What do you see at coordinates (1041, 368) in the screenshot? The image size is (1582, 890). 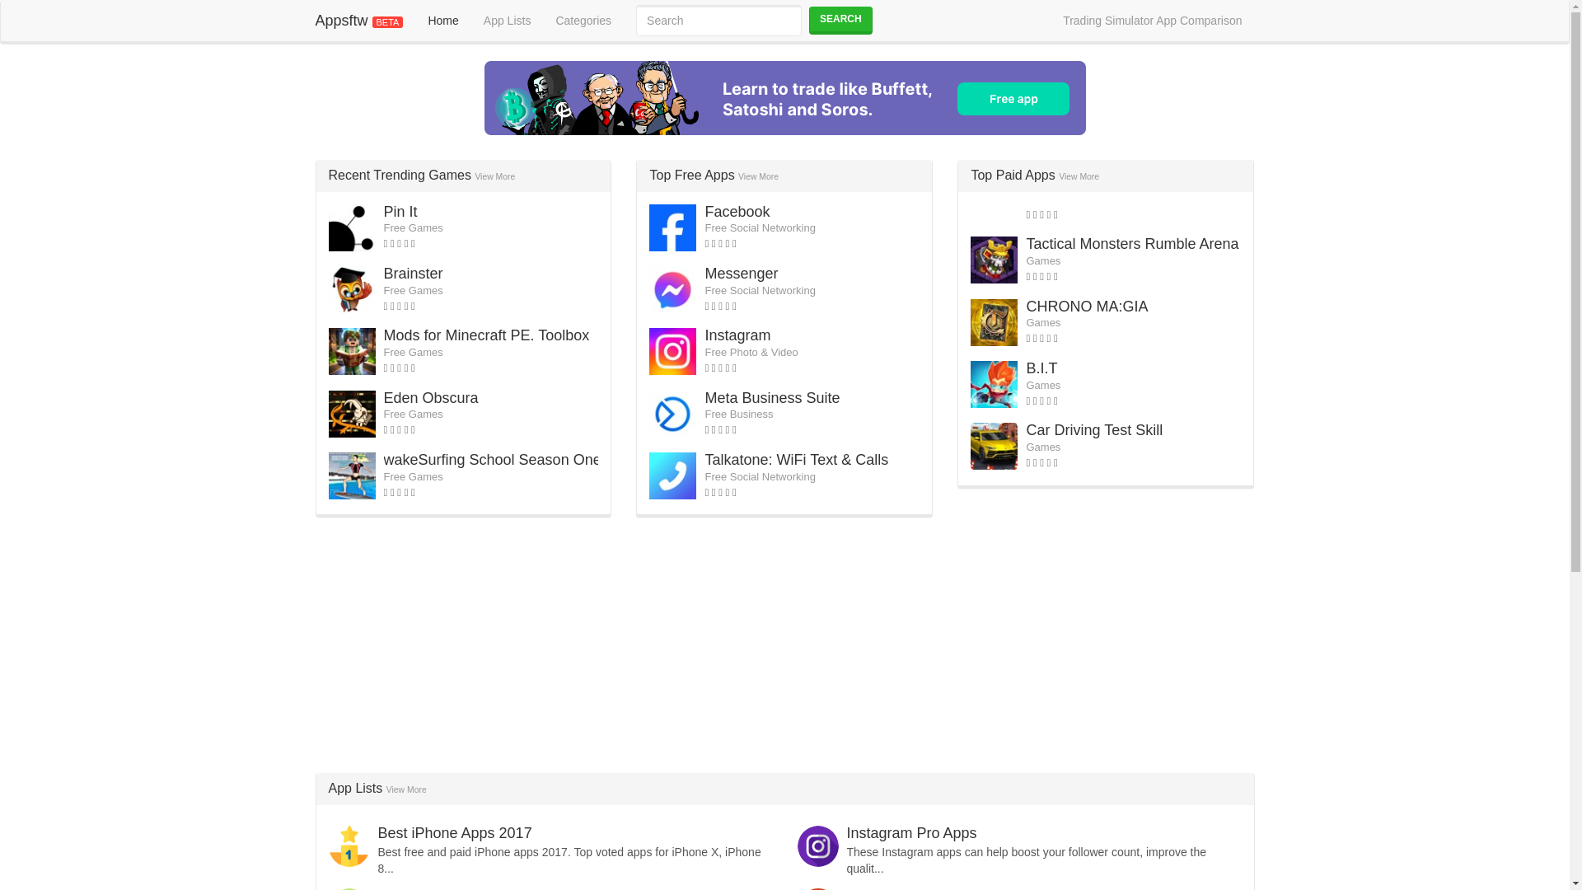 I see `View B.I.T` at bounding box center [1041, 368].